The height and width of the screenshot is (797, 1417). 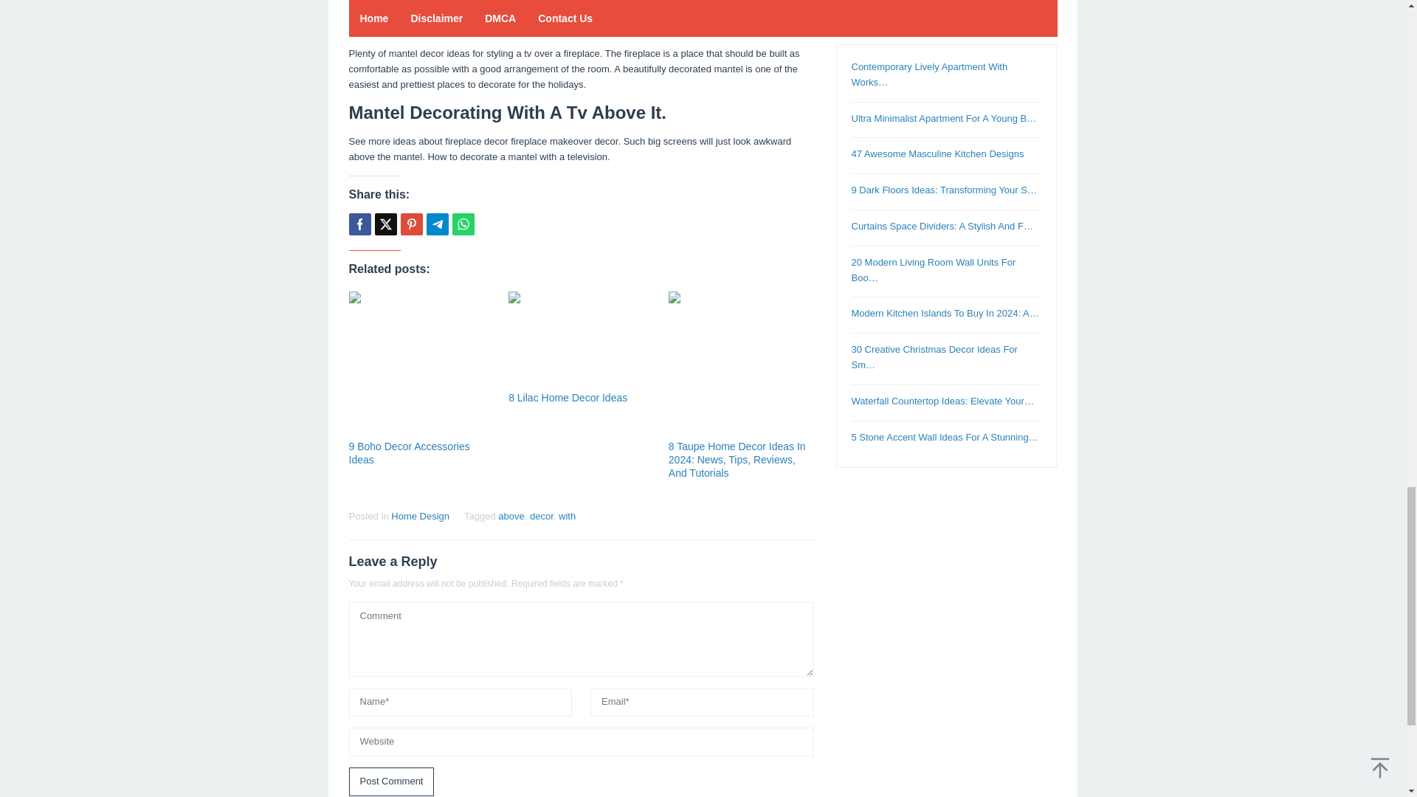 I want to click on 8 Lilac Home Decor Ideas, so click(x=568, y=397).